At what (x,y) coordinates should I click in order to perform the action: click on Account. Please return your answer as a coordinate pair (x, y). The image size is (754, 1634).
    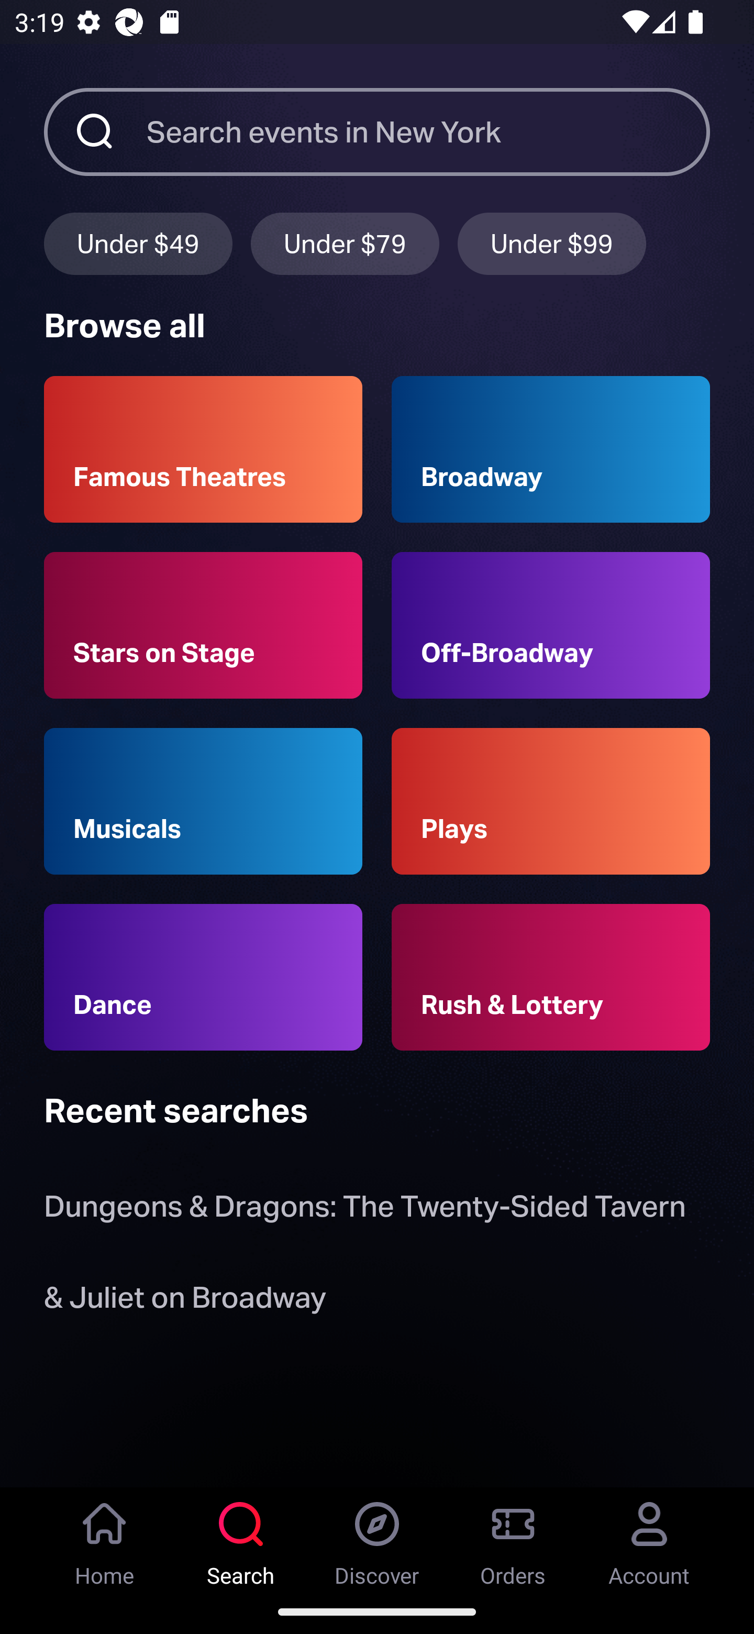
    Looking at the image, I should click on (649, 1538).